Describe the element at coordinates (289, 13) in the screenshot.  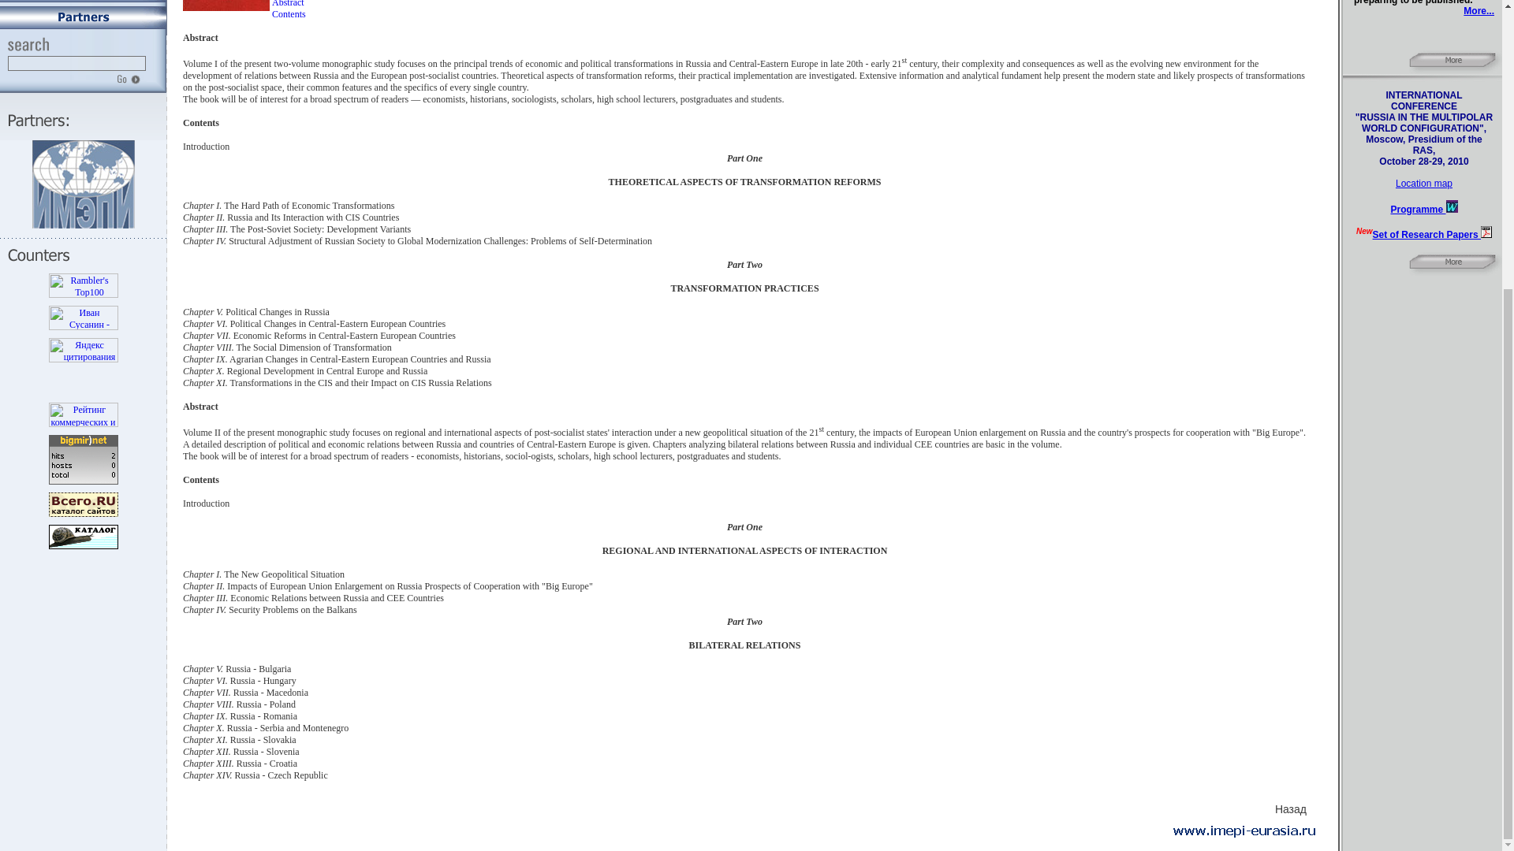
I see `Contents` at that location.